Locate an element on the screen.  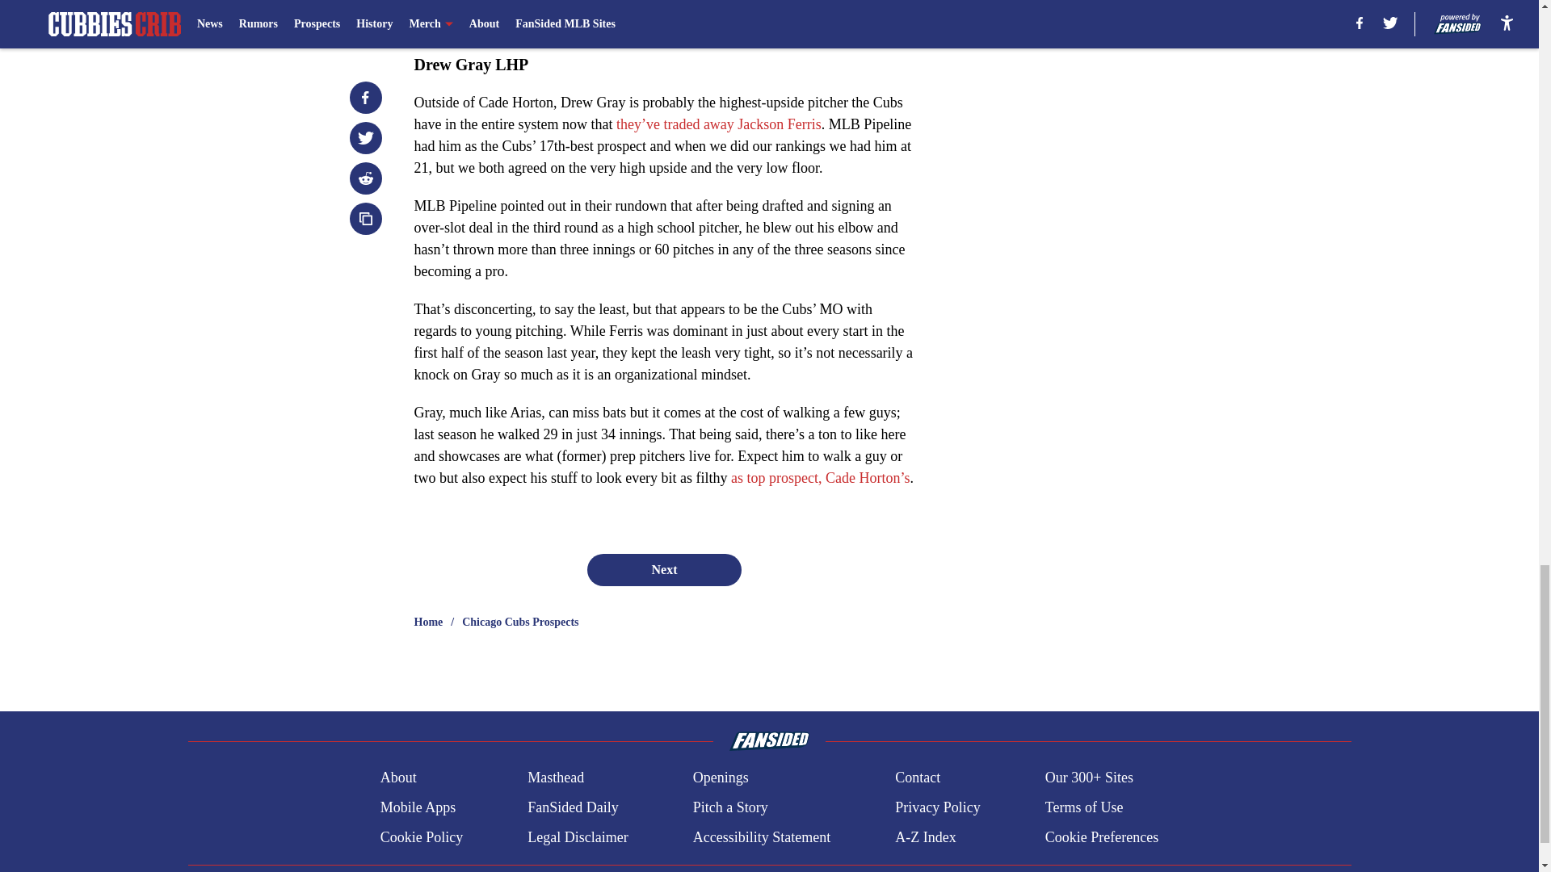
Terms of Use is located at coordinates (1084, 807).